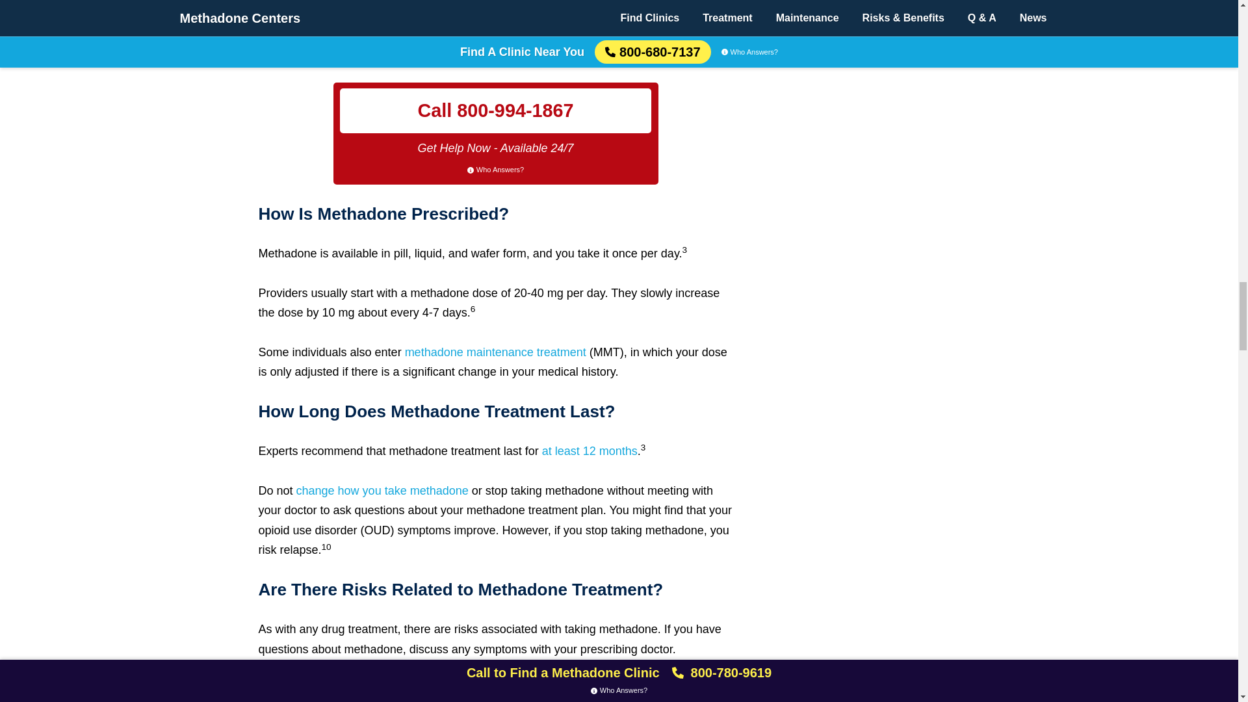 The image size is (1248, 702). What do you see at coordinates (590, 451) in the screenshot?
I see `at least 12 months` at bounding box center [590, 451].